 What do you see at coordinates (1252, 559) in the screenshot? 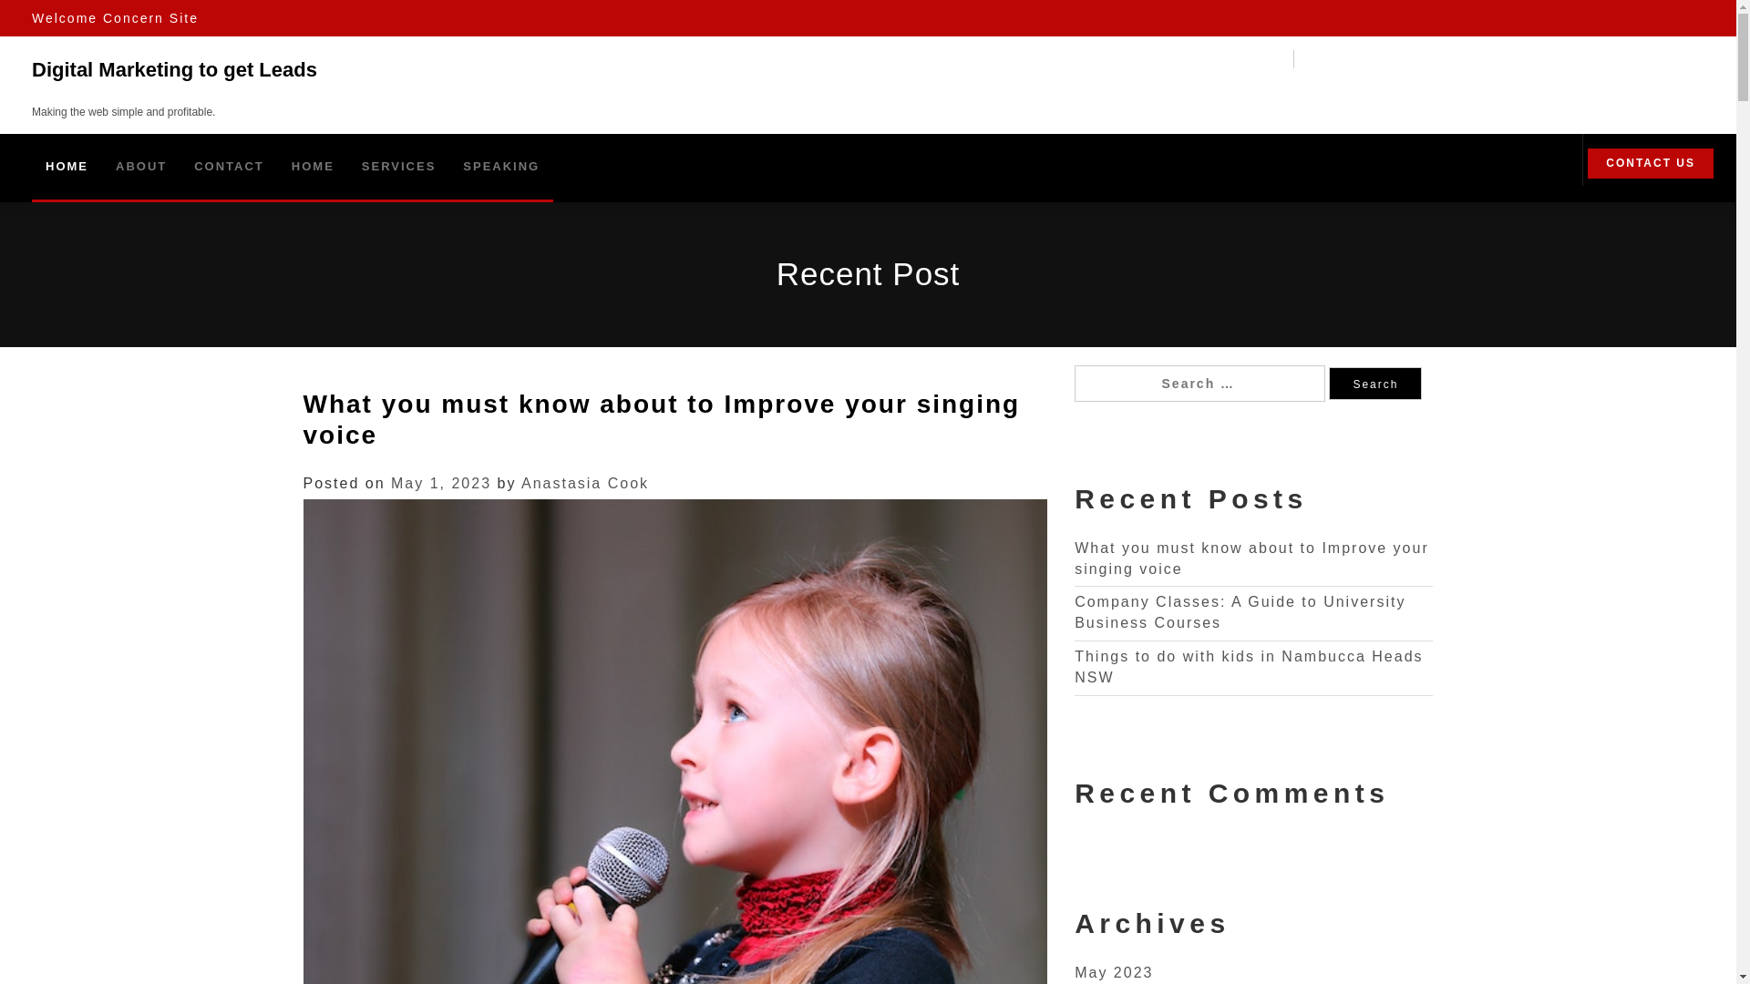
I see `What you must know about to Improve your singing voice` at bounding box center [1252, 559].